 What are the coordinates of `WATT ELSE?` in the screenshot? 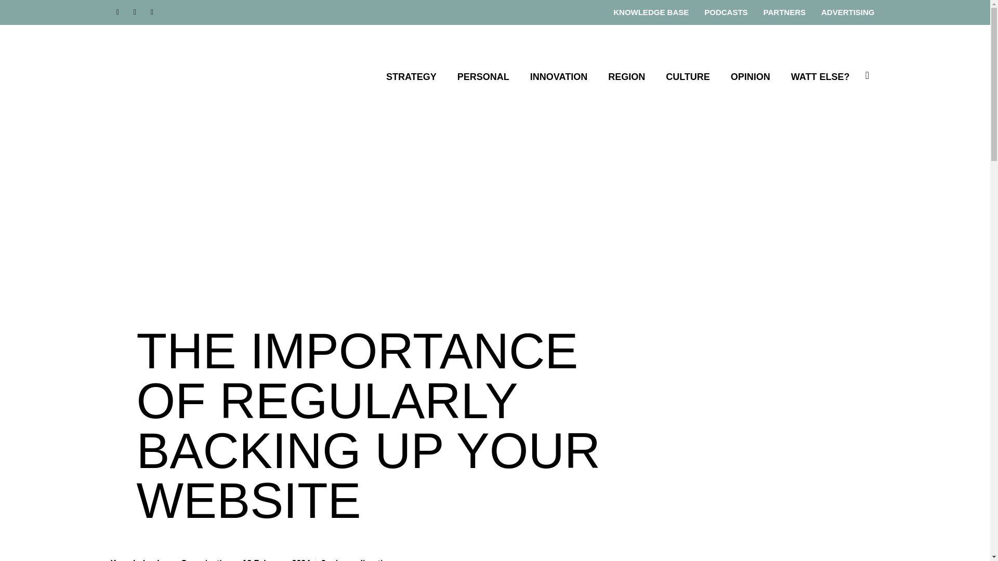 It's located at (820, 77).